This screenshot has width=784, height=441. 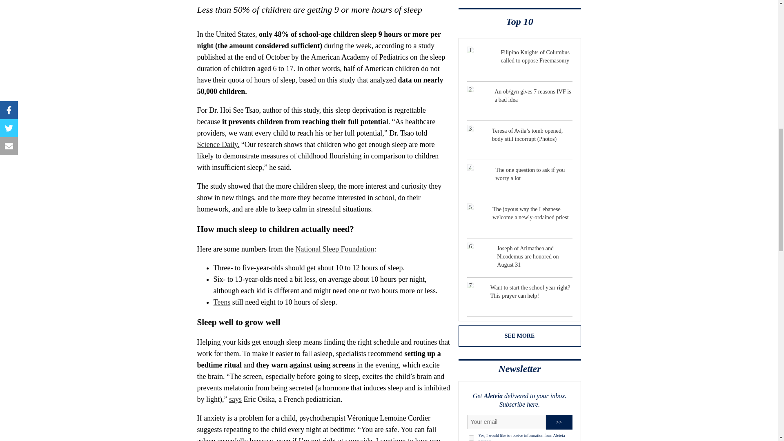 What do you see at coordinates (471, 438) in the screenshot?
I see `1` at bounding box center [471, 438].